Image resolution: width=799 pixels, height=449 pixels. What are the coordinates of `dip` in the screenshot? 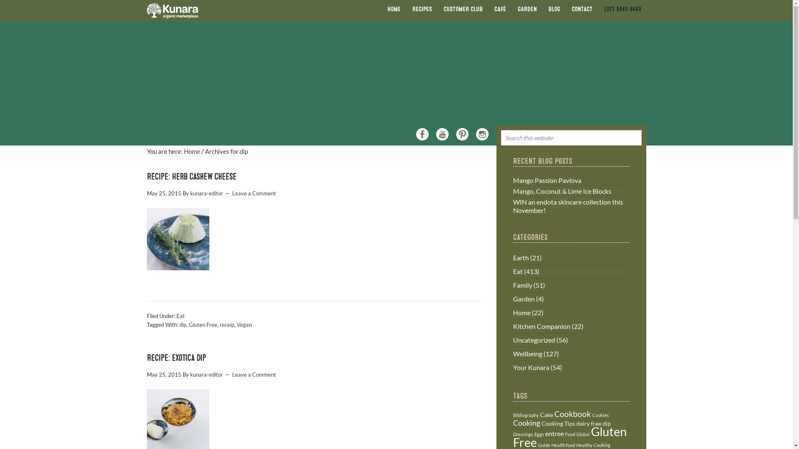 It's located at (607, 423).